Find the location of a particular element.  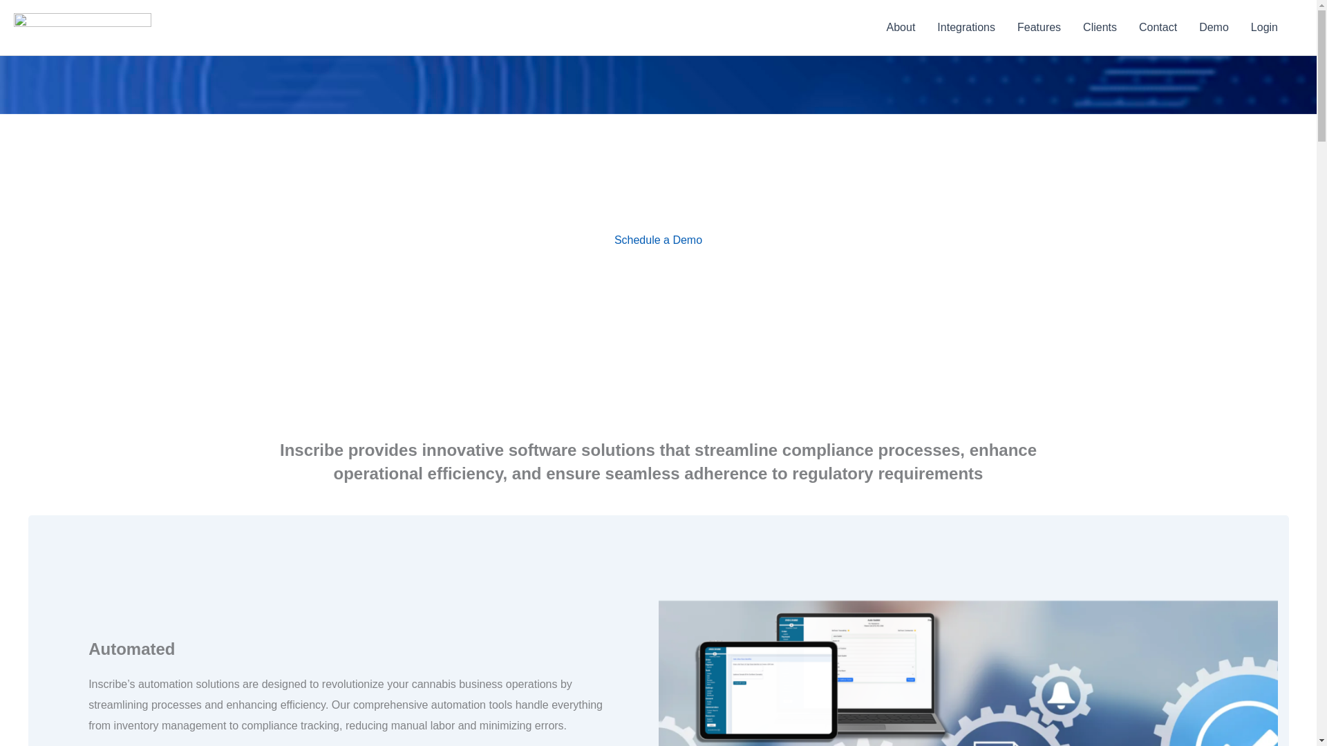

Demo is located at coordinates (1214, 28).